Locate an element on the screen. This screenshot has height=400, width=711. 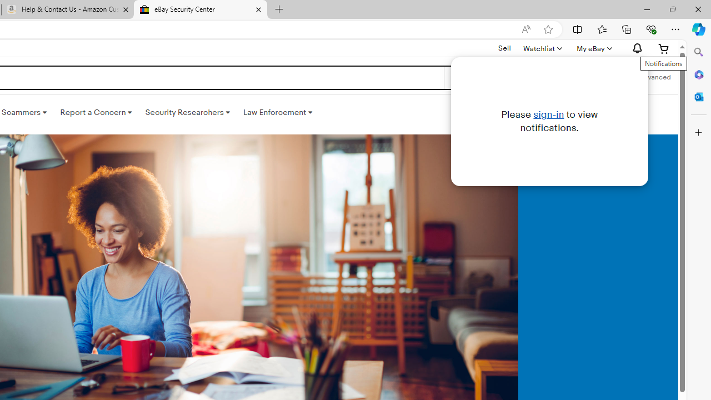
Advanced Search is located at coordinates (655, 78).